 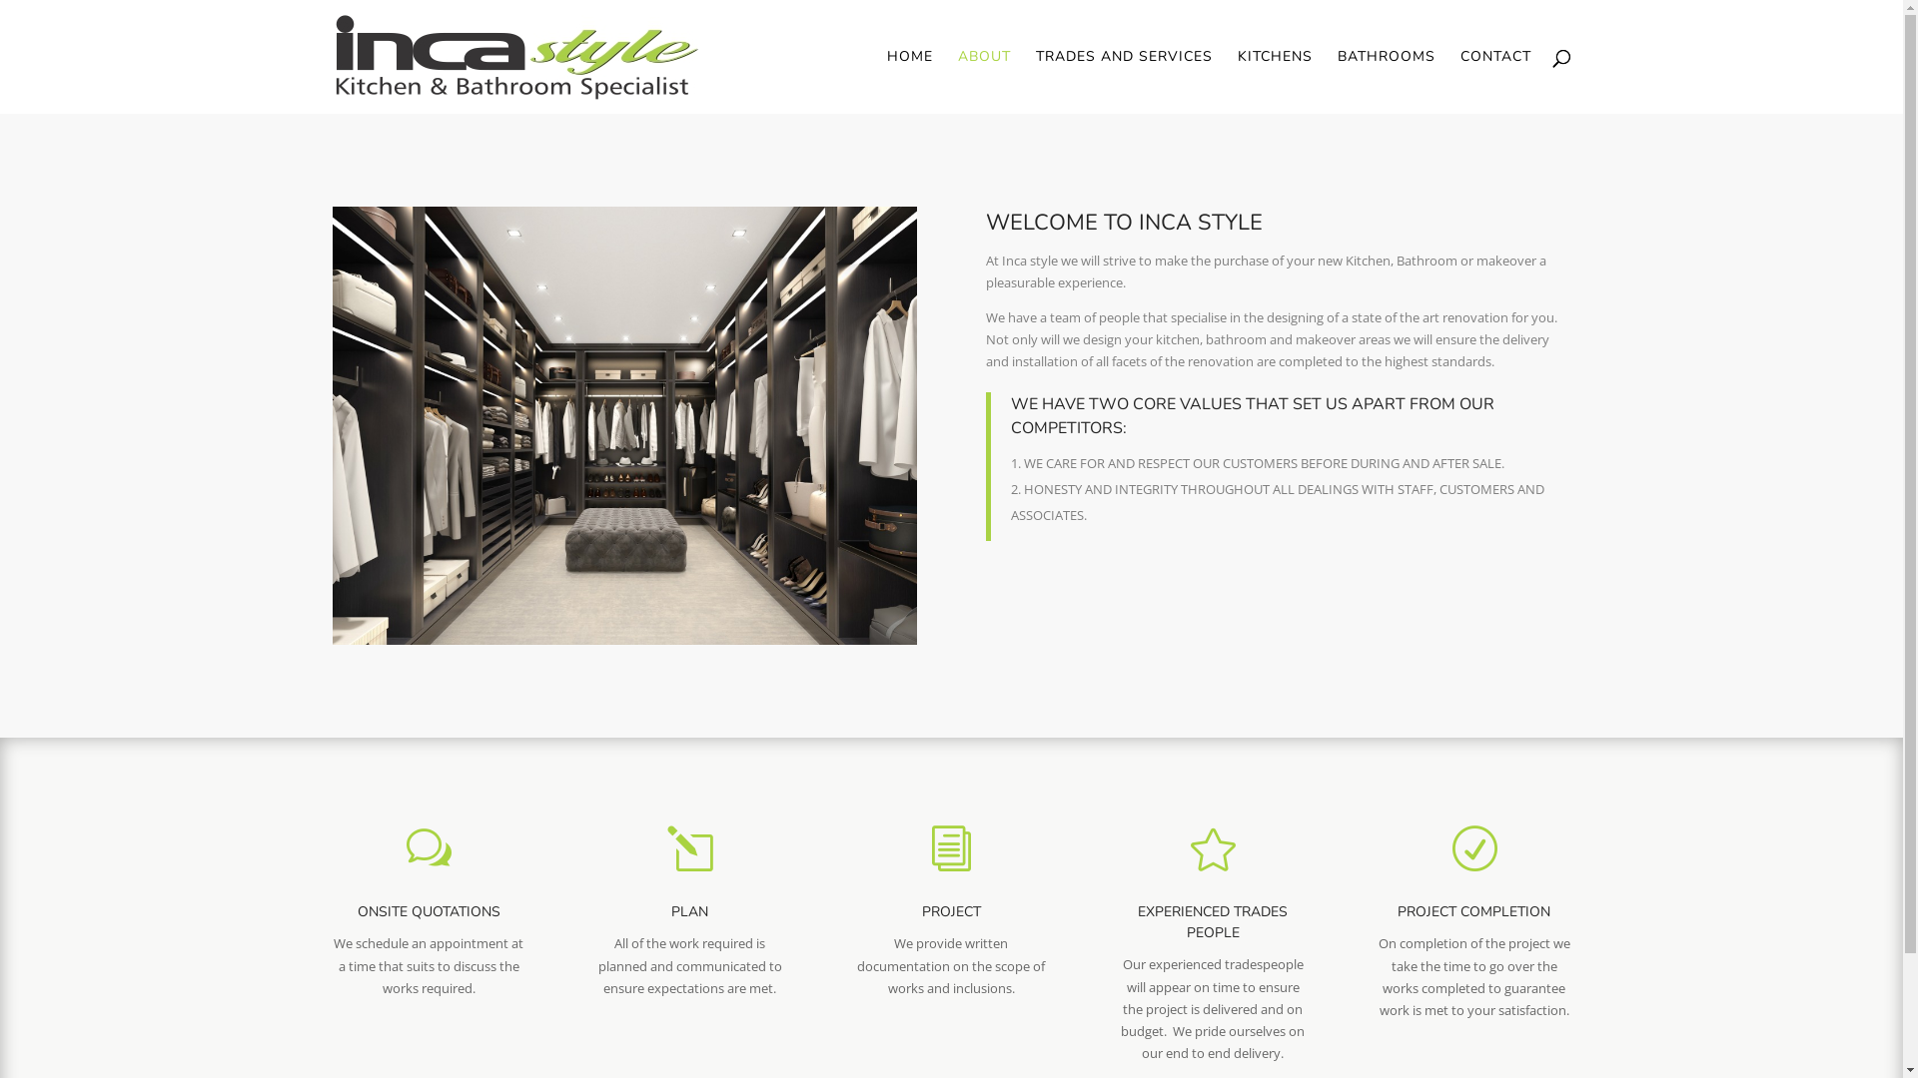 What do you see at coordinates (910, 82) in the screenshot?
I see `HOME` at bounding box center [910, 82].